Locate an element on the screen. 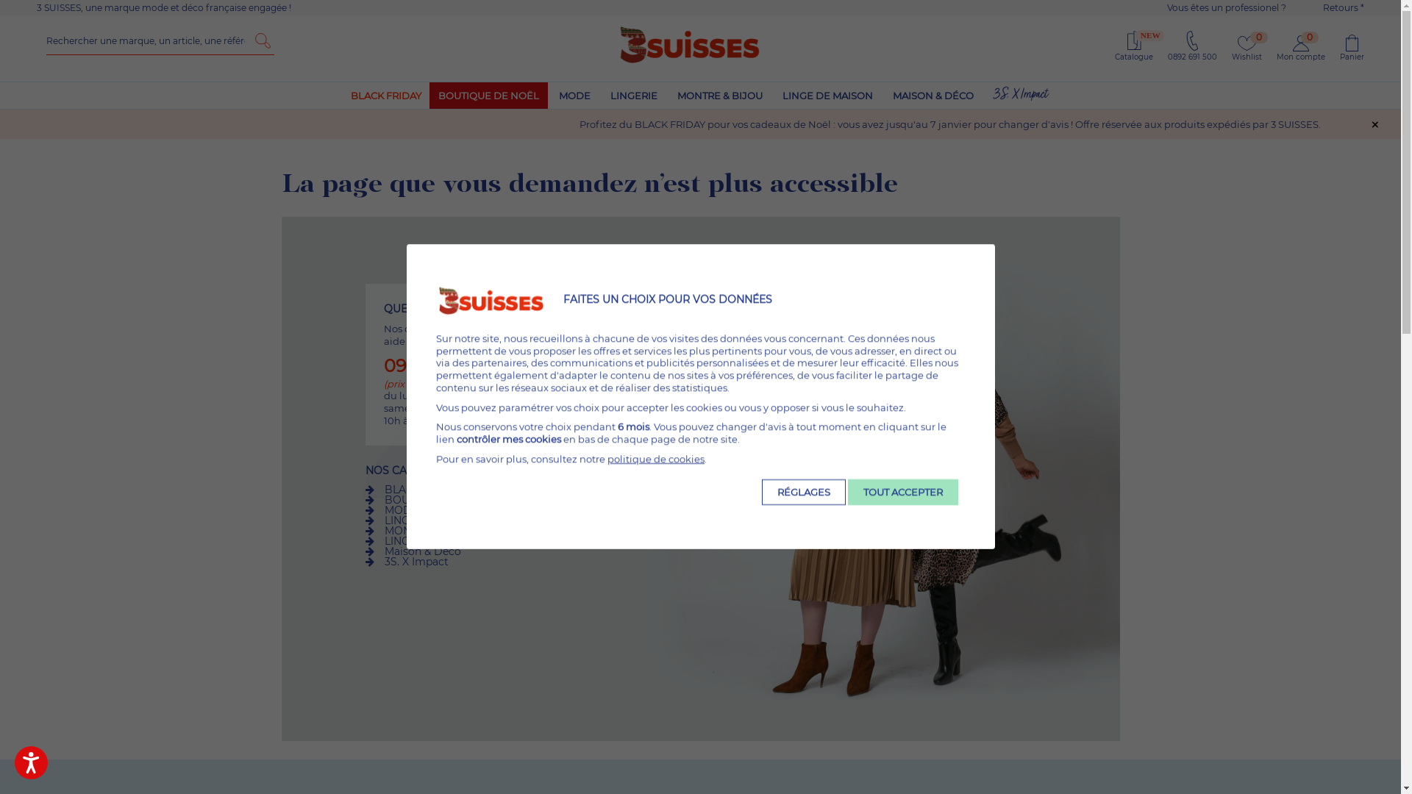 This screenshot has width=1412, height=794. LINGE DE MAISON is located at coordinates (432, 540).